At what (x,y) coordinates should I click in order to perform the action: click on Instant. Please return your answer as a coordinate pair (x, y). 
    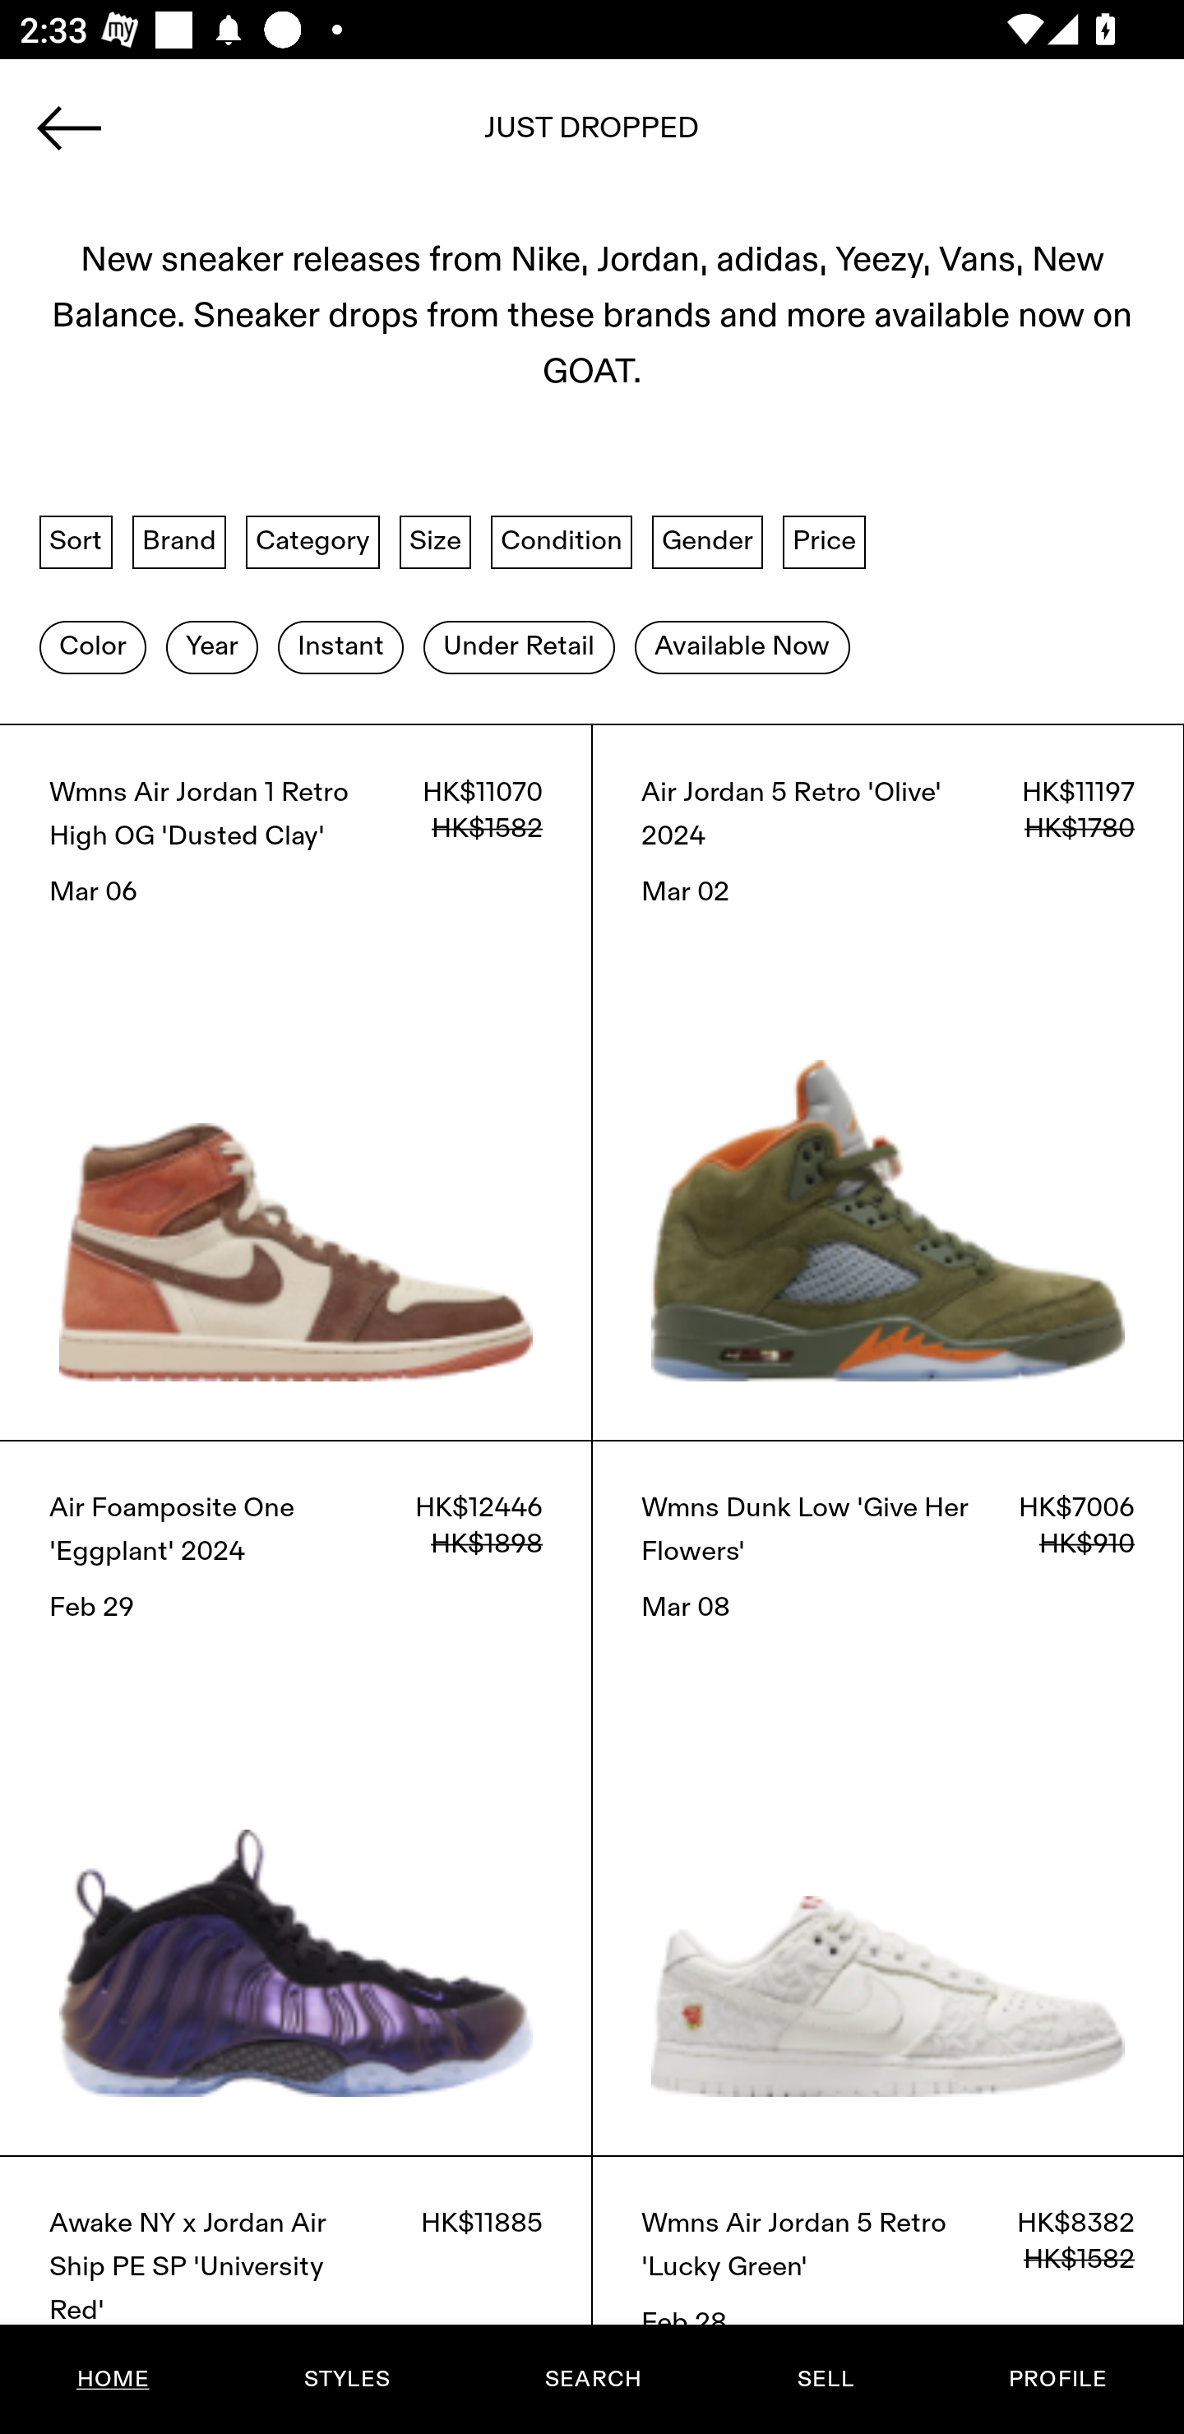
    Looking at the image, I should click on (340, 646).